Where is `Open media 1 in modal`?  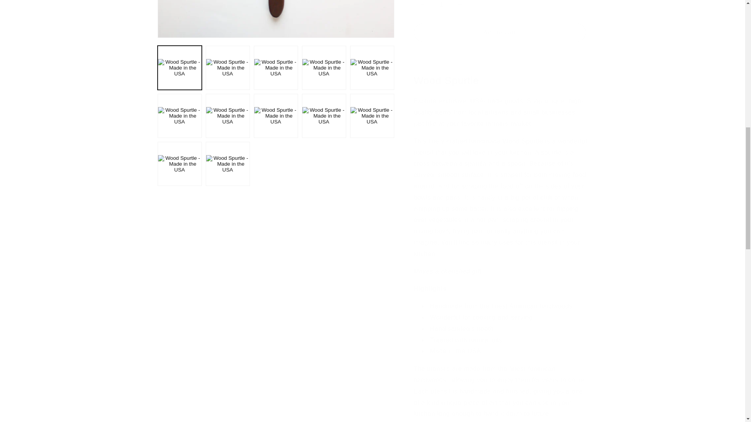
Open media 1 in modal is located at coordinates (275, 19).